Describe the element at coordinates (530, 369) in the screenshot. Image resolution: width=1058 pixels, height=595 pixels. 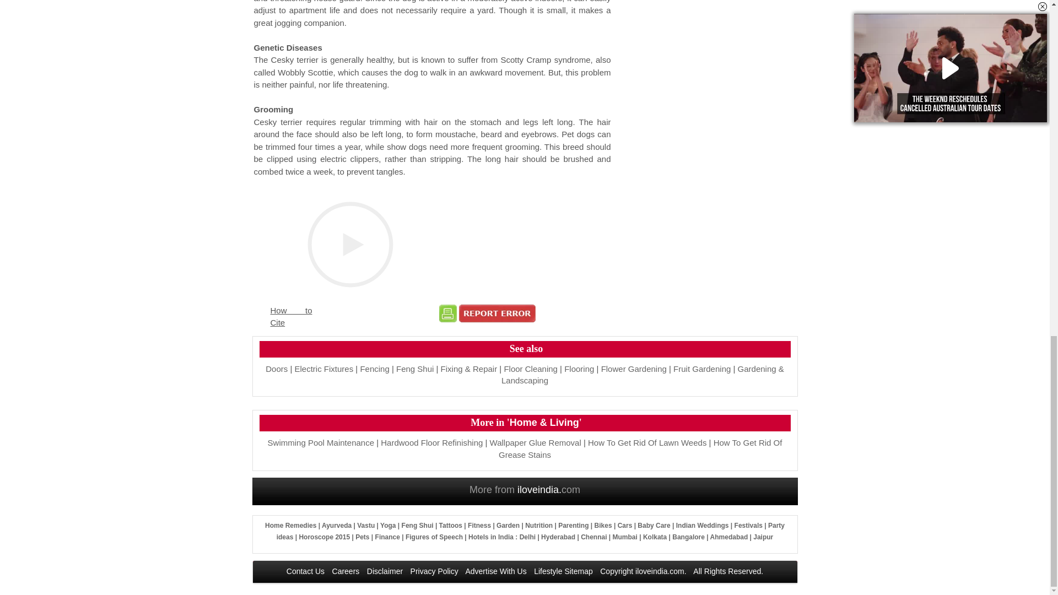
I see `Floor Cleaning` at that location.